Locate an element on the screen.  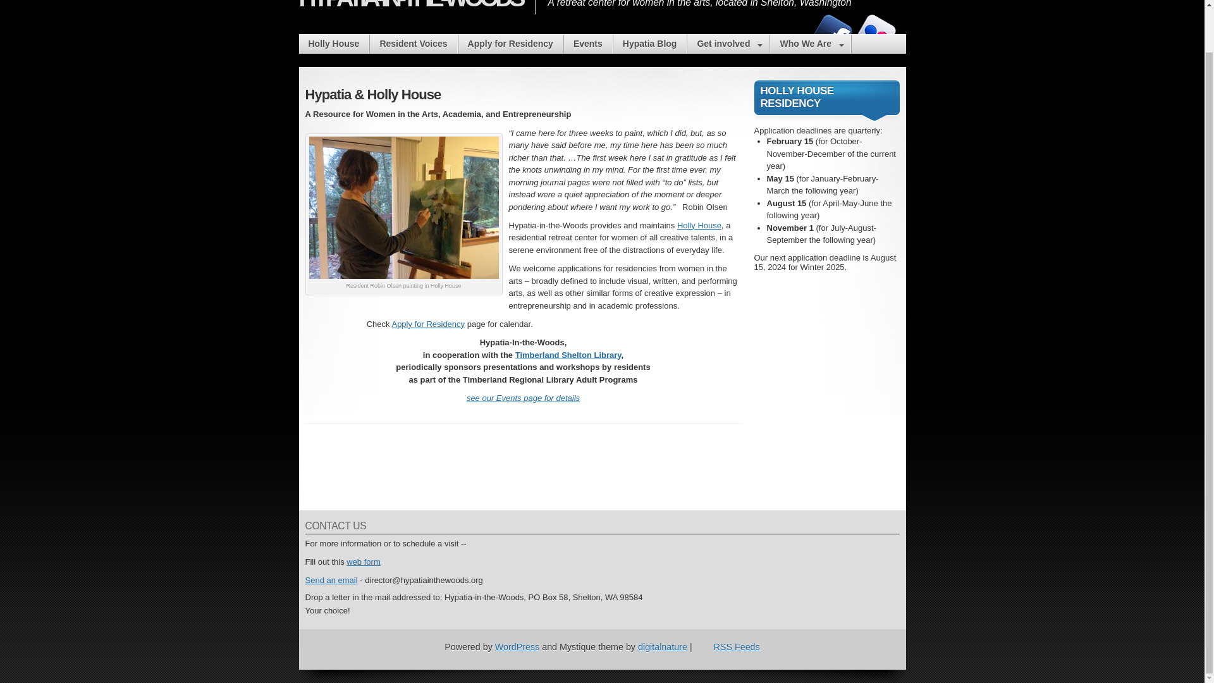
Resident Voices is located at coordinates (699, 225).